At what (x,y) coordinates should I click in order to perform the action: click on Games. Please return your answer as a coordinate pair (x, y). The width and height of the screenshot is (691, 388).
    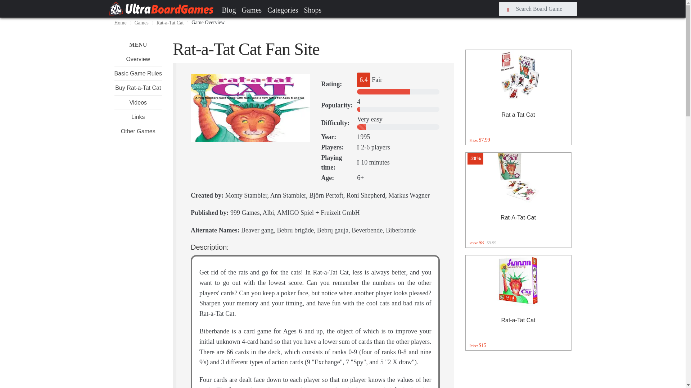
    Looking at the image, I should click on (251, 9).